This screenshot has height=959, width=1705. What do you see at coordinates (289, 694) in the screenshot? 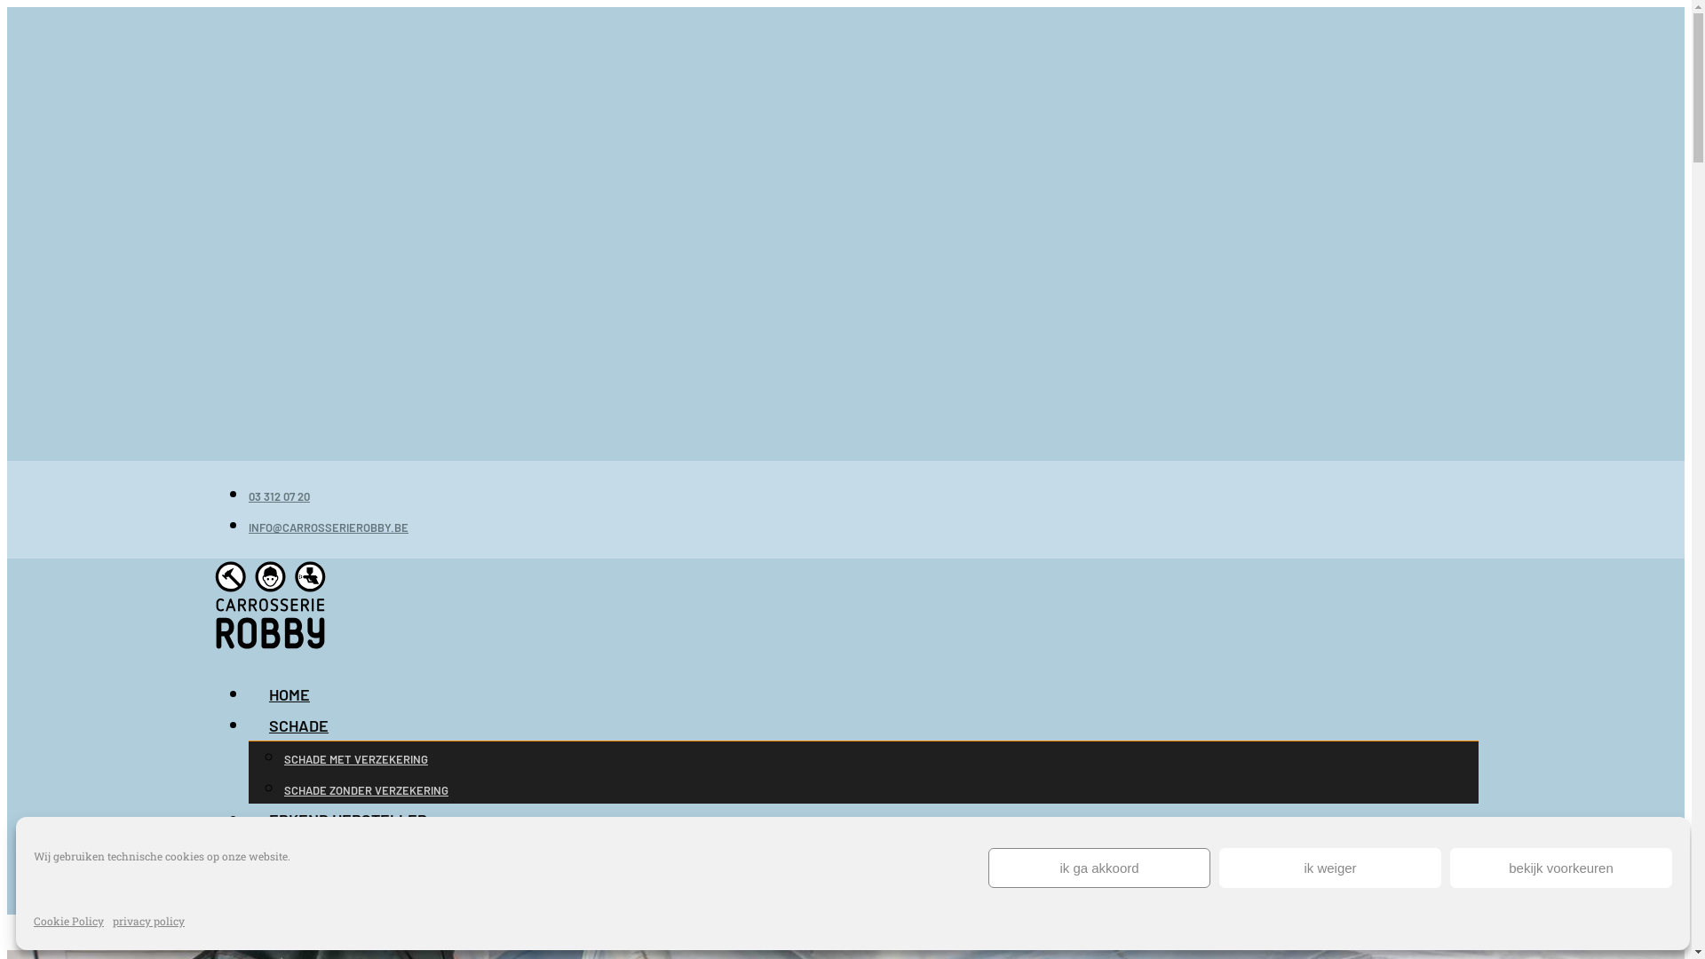
I see `HOME` at bounding box center [289, 694].